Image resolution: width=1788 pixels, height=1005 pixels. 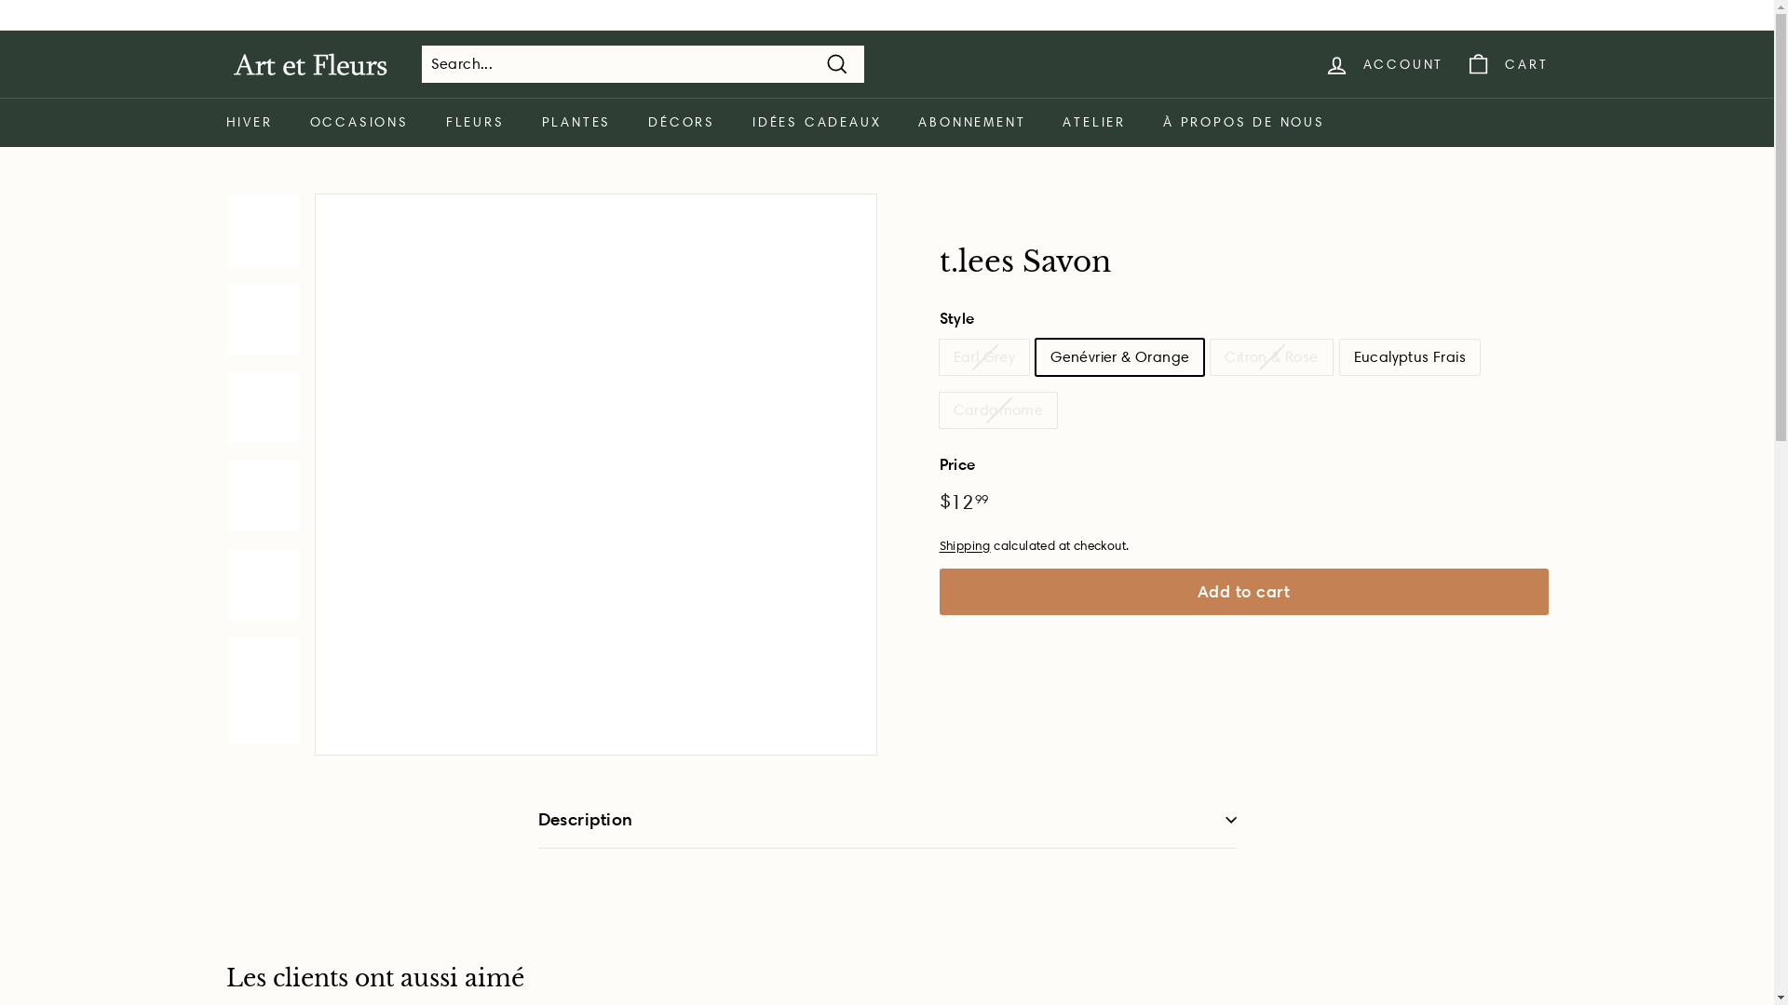 What do you see at coordinates (965, 545) in the screenshot?
I see `Shipping` at bounding box center [965, 545].